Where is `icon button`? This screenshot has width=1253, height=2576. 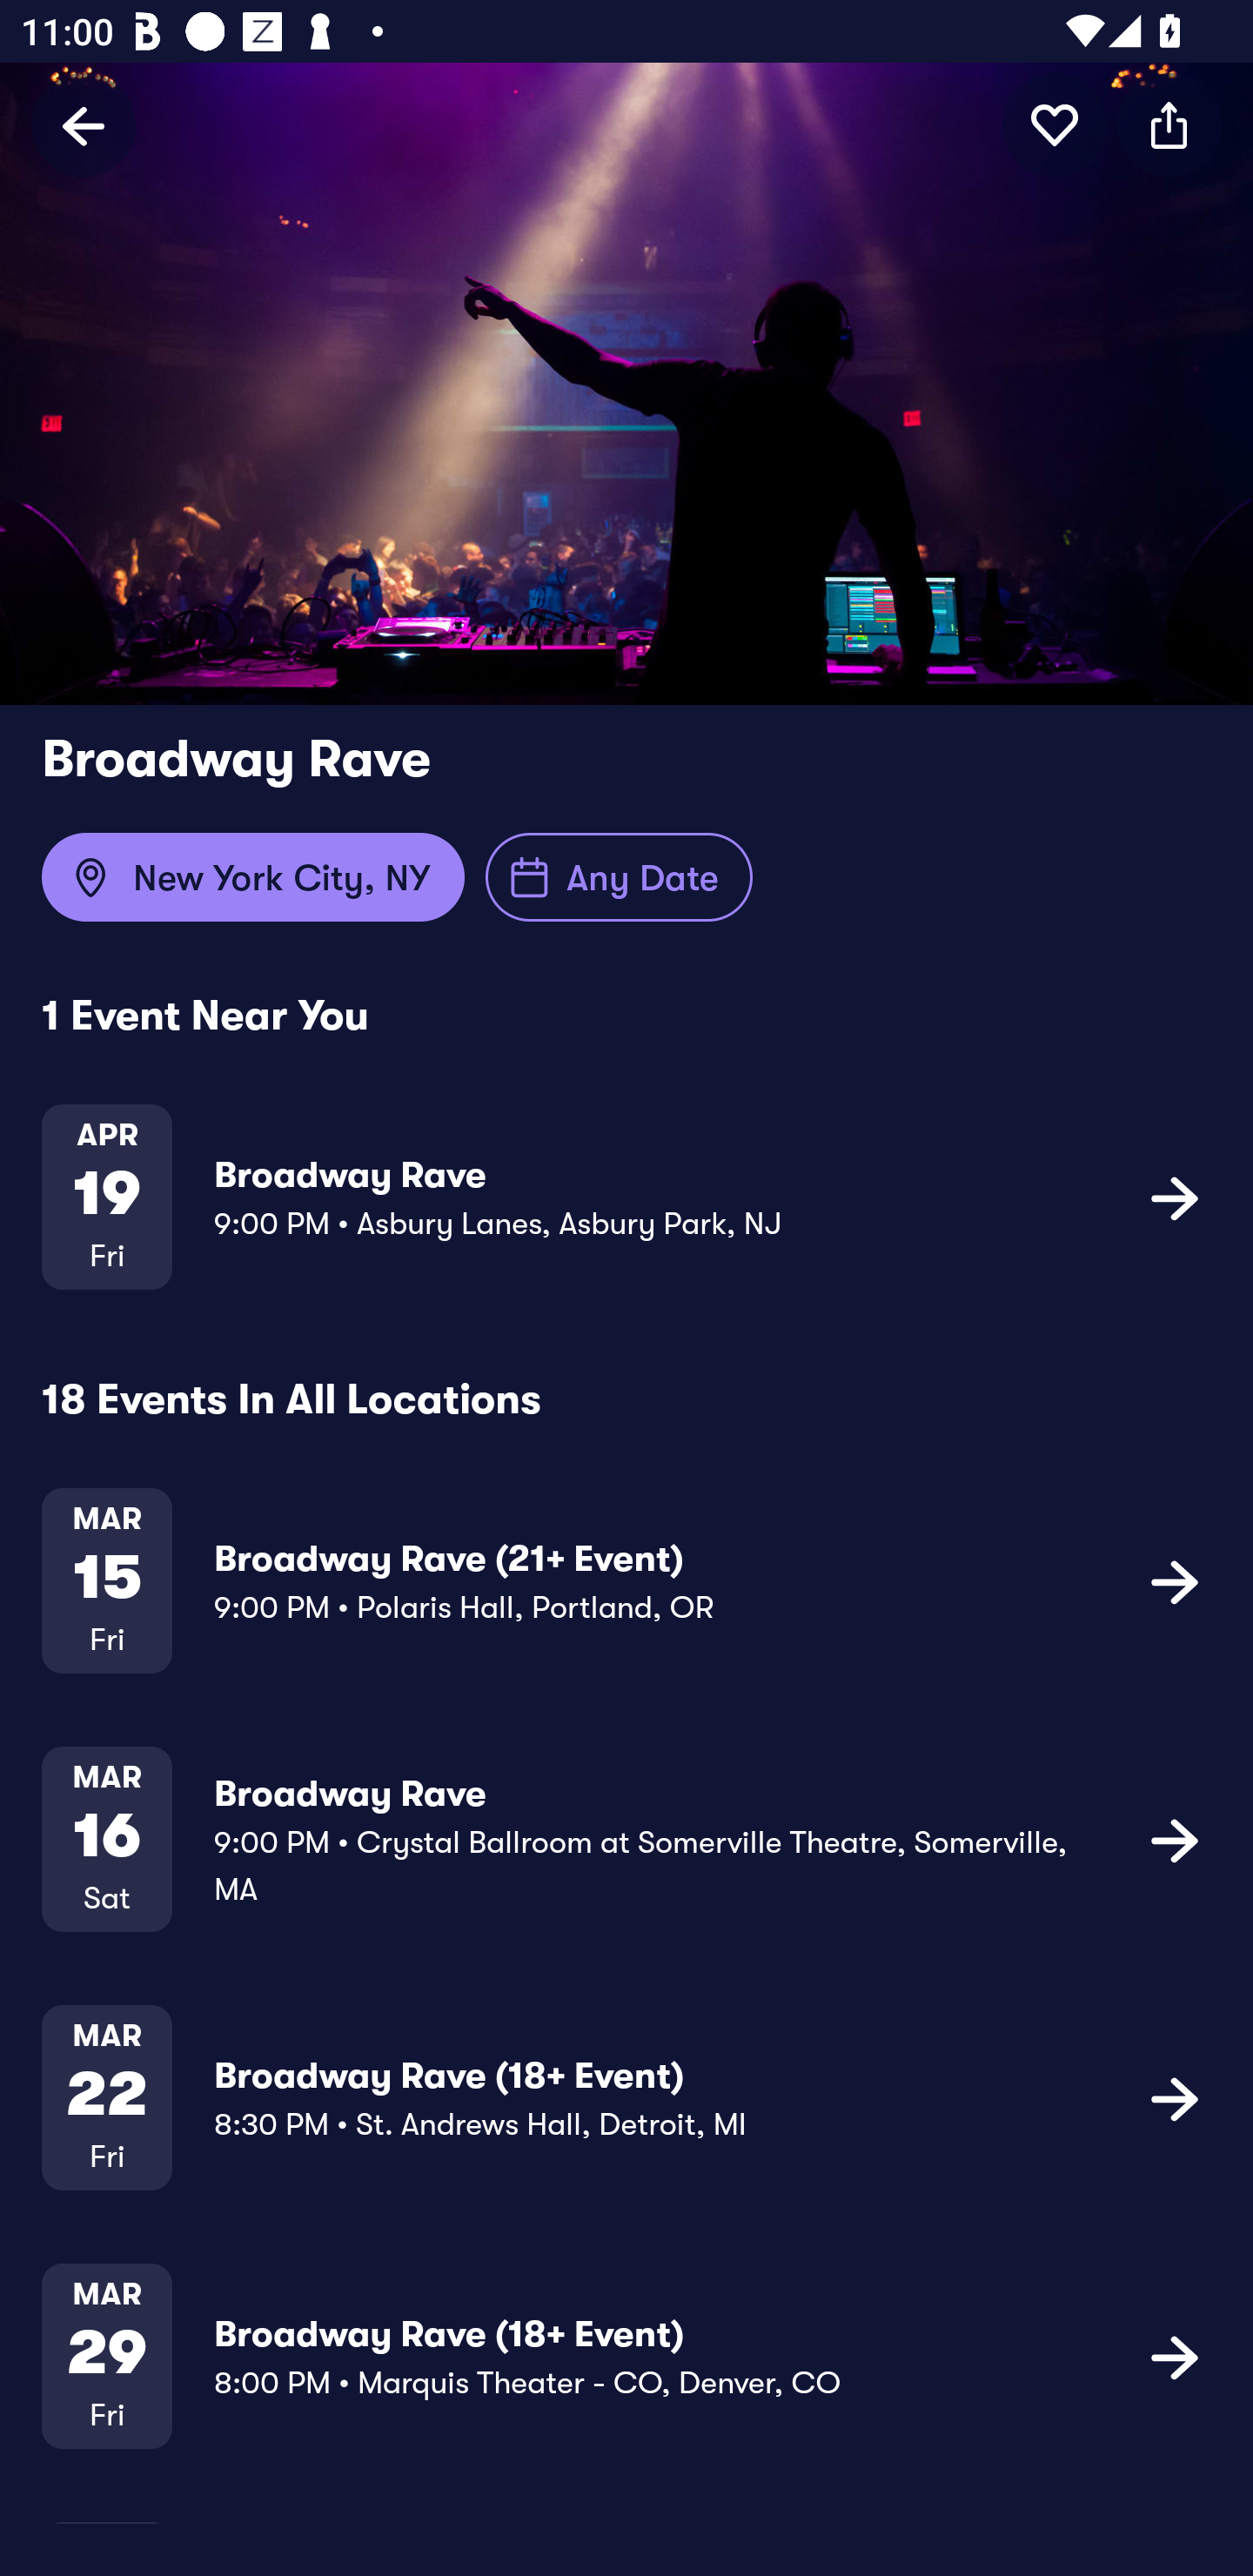
icon button is located at coordinates (1175, 1839).